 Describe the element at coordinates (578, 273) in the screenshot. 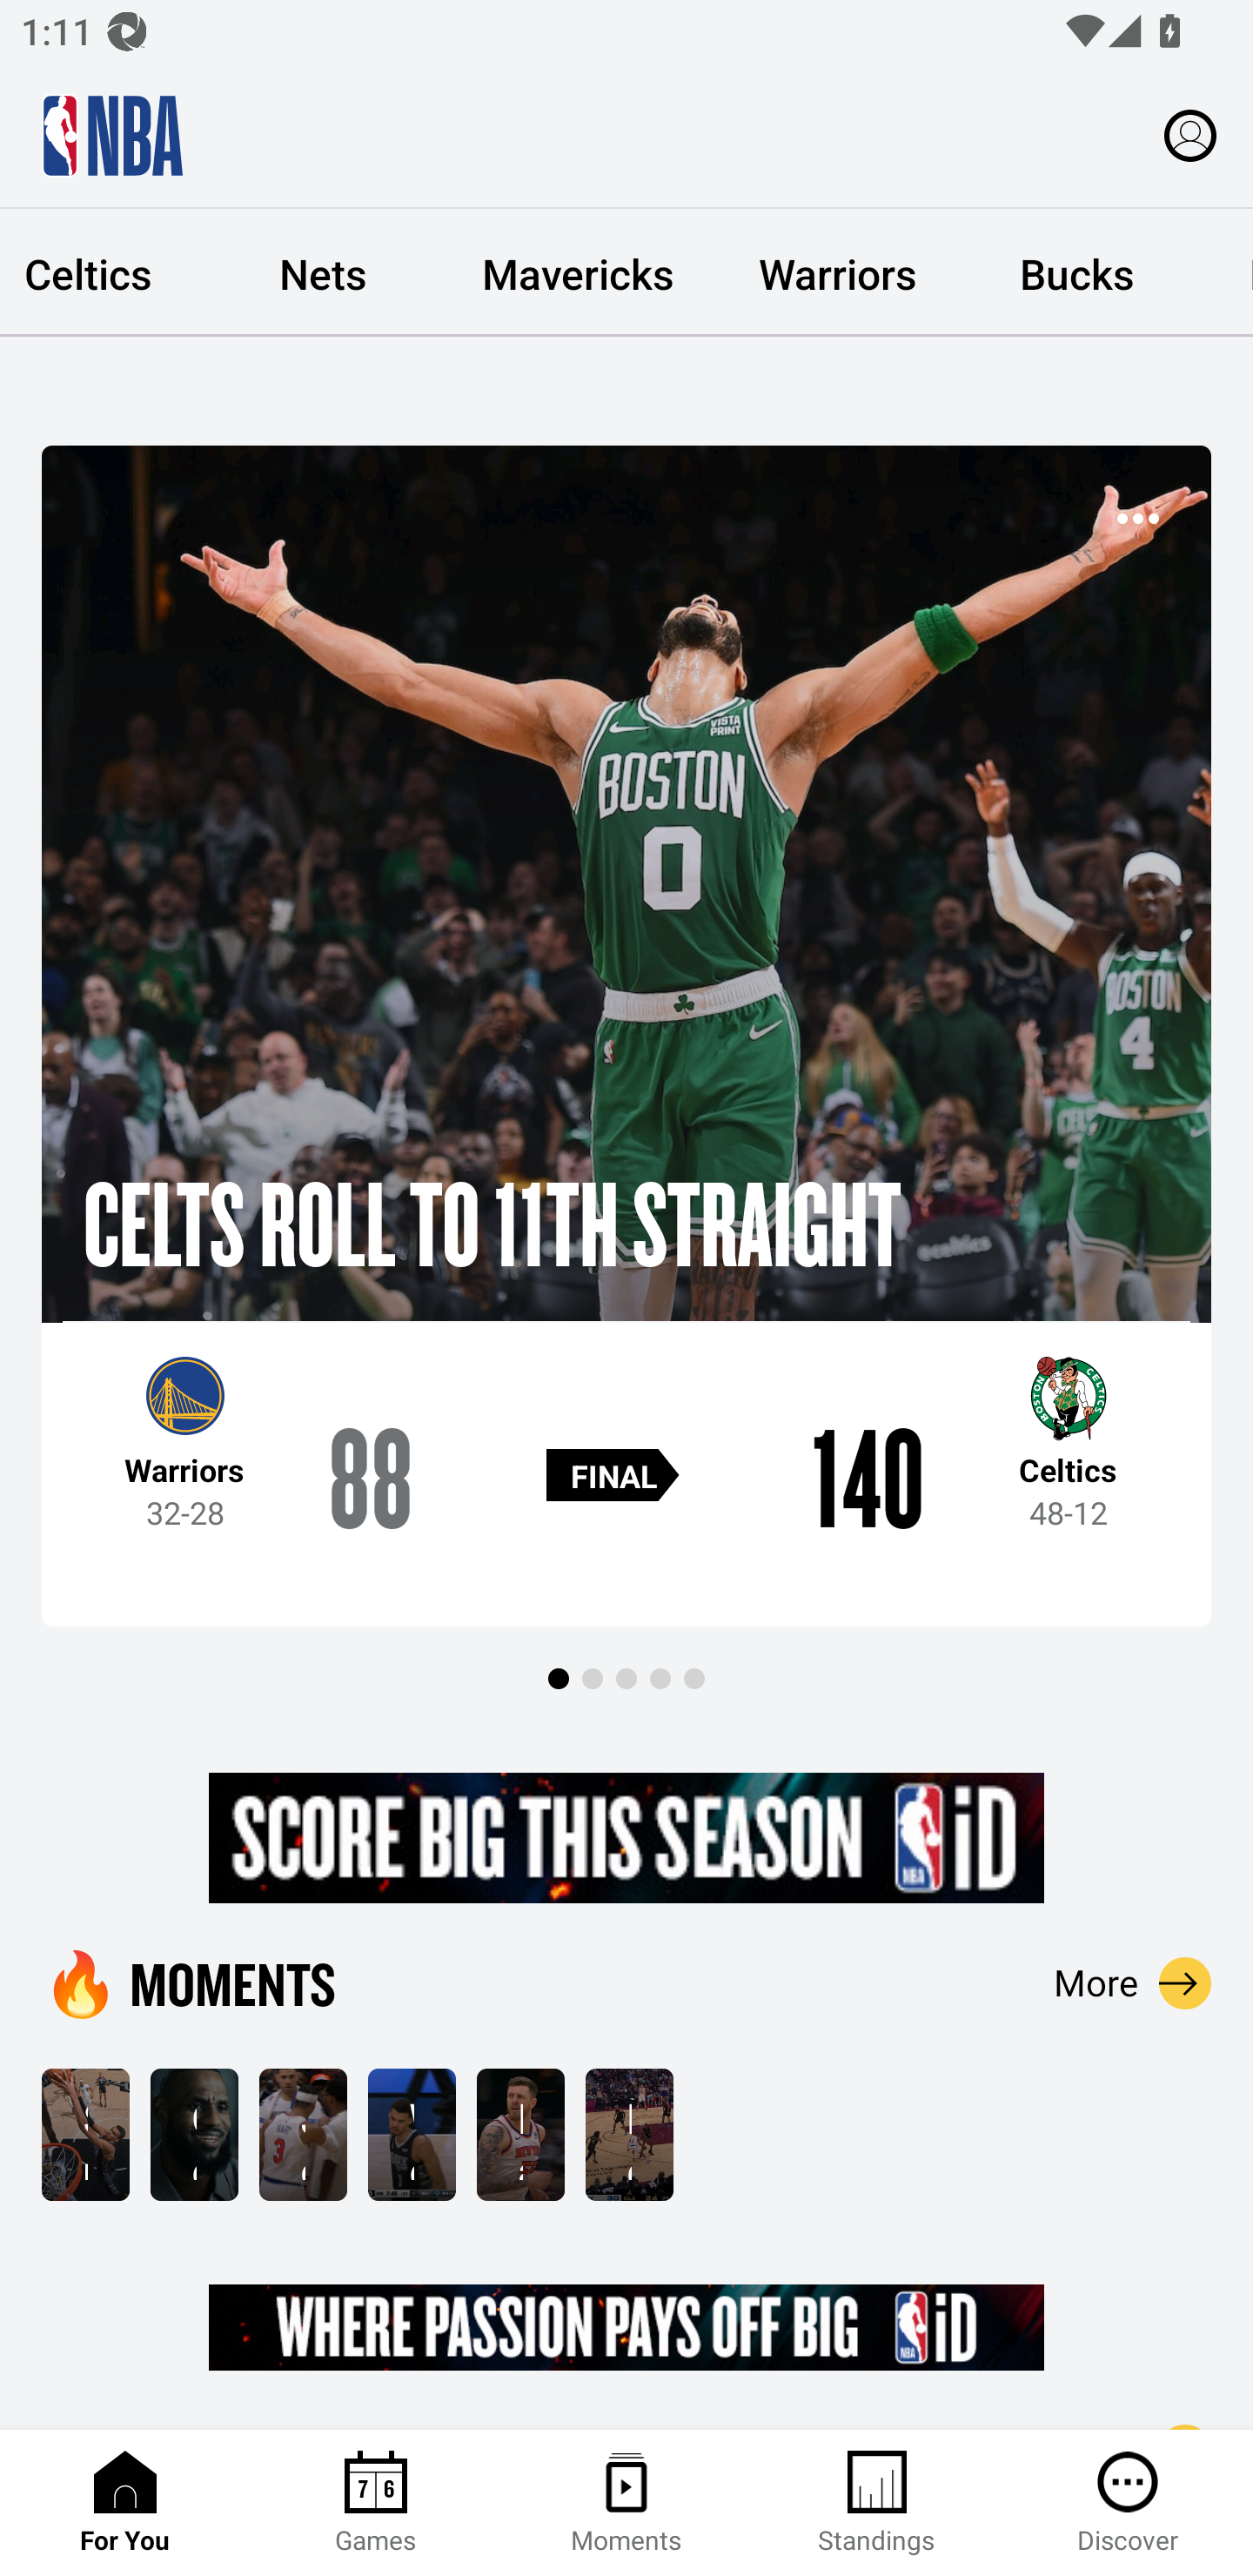

I see `Mavericks` at that location.